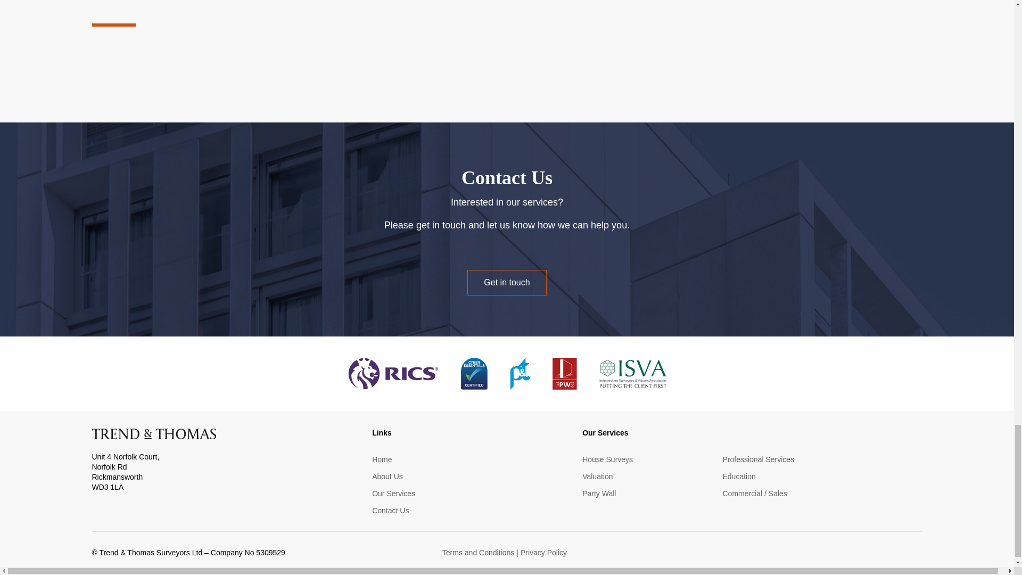 This screenshot has width=1022, height=575. I want to click on House Surveys, so click(607, 459).